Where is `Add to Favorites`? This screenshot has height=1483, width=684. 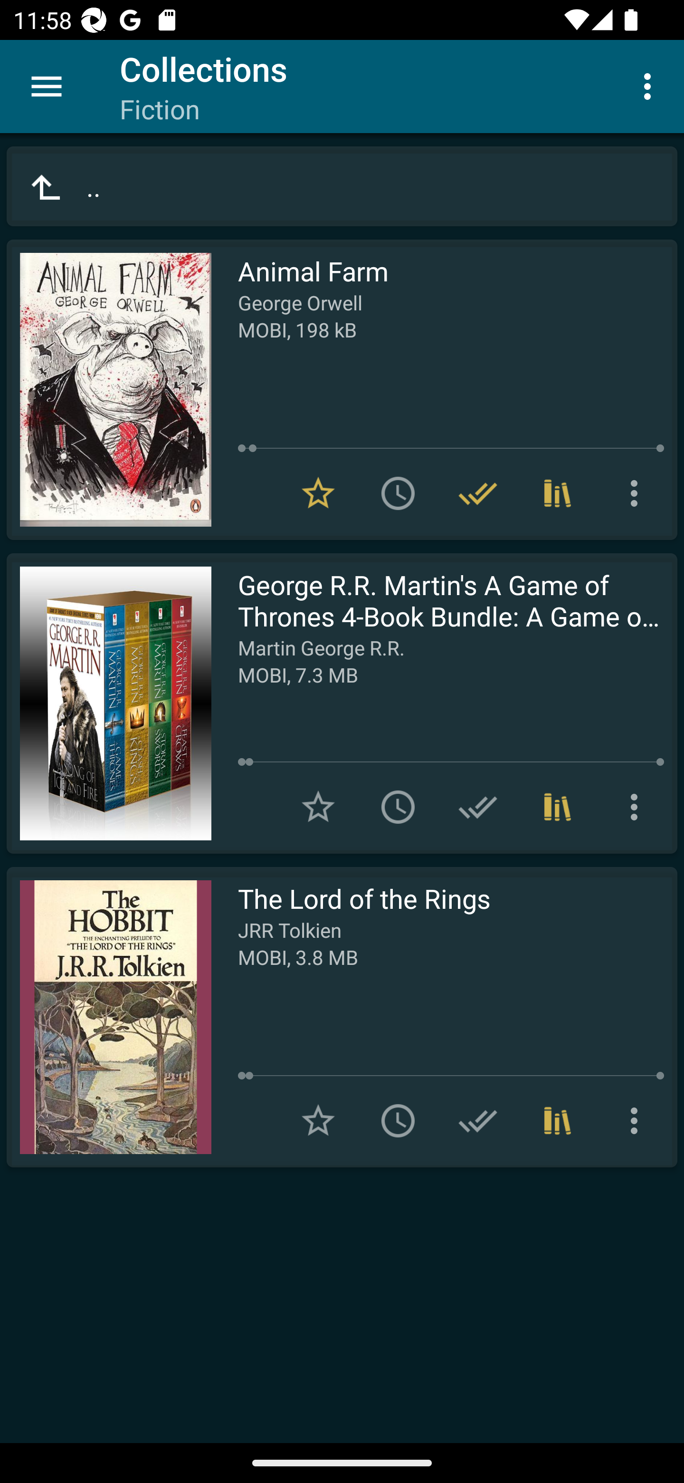
Add to Favorites is located at coordinates (318, 807).